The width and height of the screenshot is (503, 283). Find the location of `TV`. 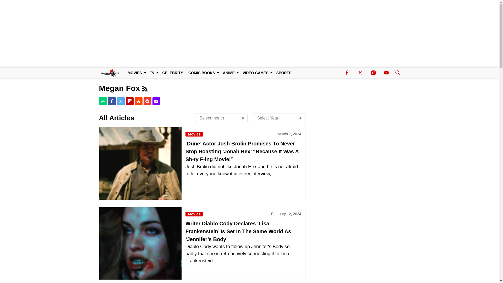

TV is located at coordinates (154, 73).